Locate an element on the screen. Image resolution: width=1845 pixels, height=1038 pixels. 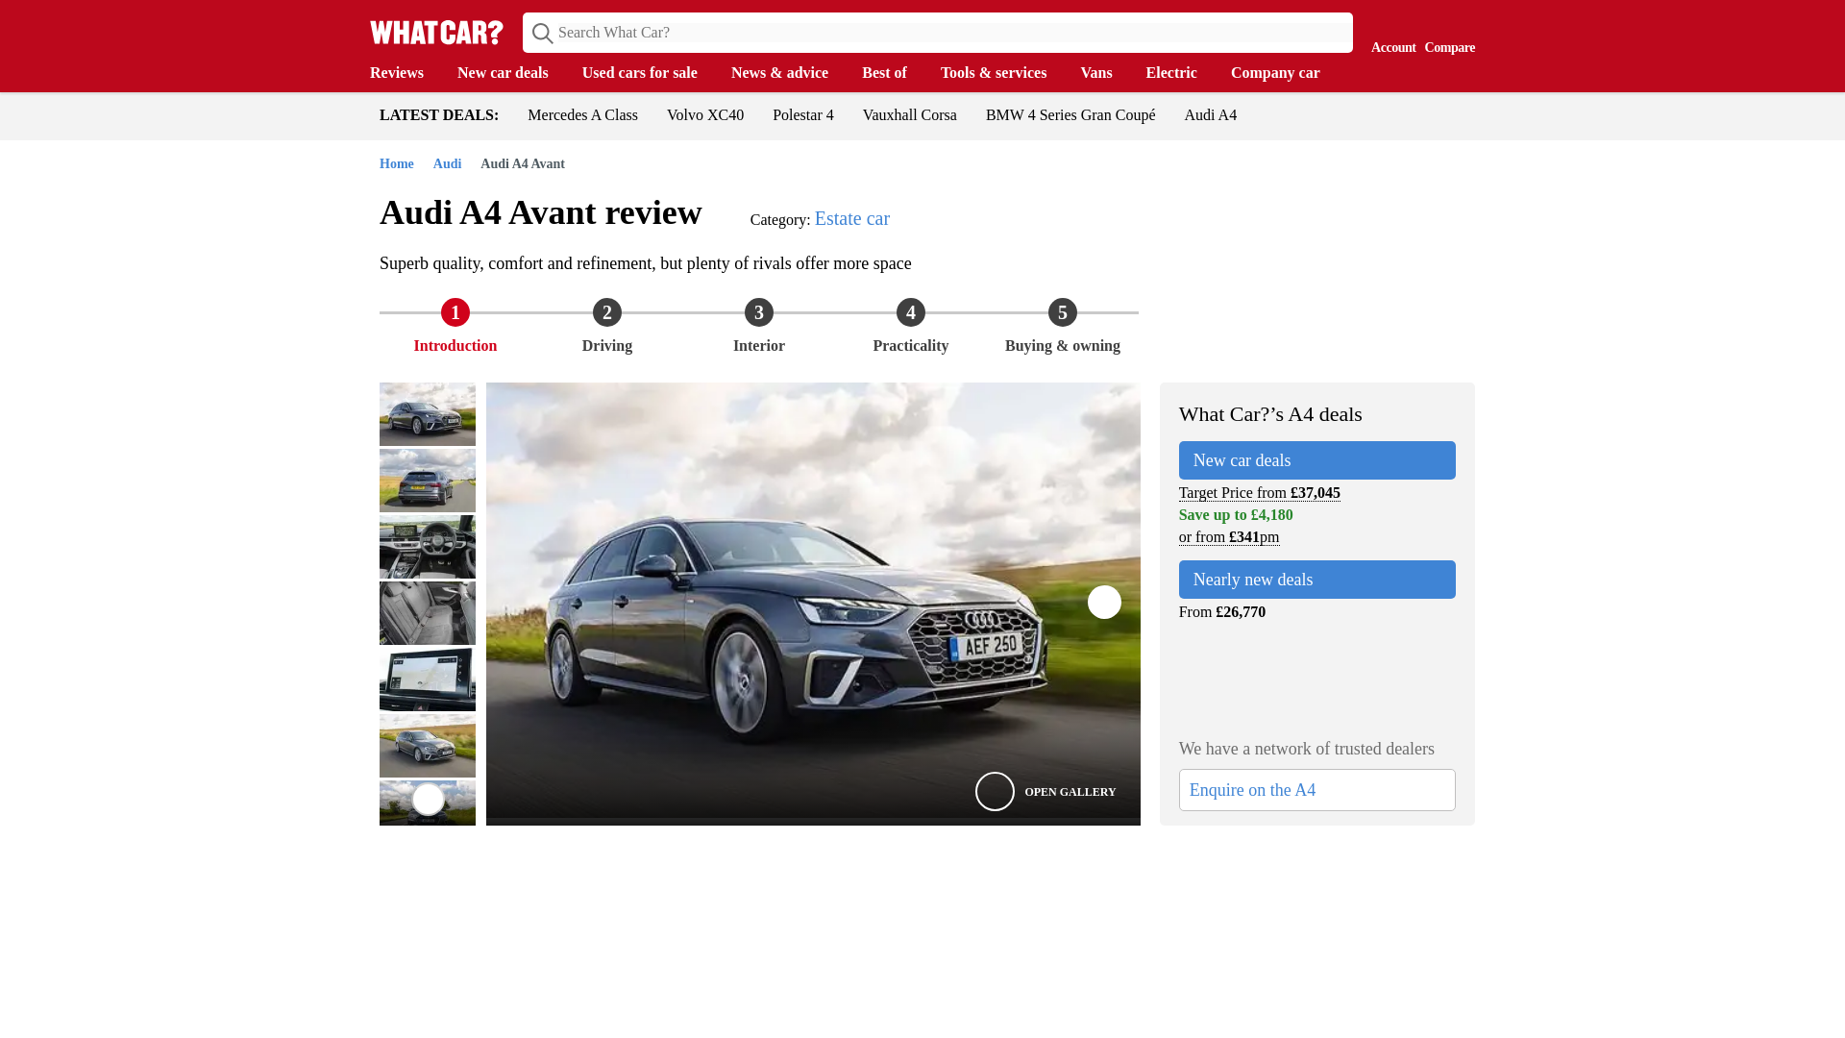
Best of is located at coordinates (894, 73).